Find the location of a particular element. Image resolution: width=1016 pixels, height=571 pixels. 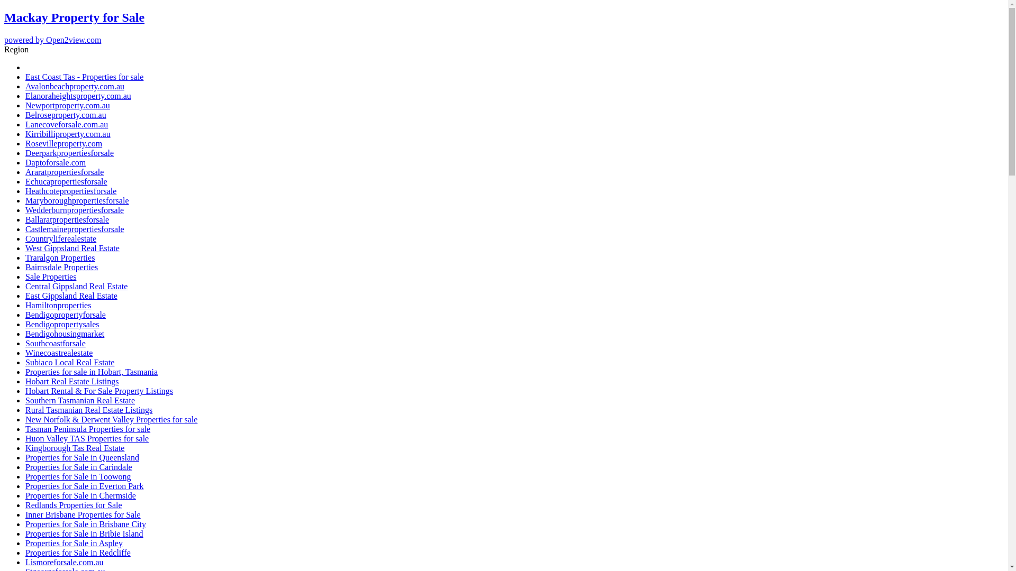

Redlands Properties for Sale is located at coordinates (74, 505).